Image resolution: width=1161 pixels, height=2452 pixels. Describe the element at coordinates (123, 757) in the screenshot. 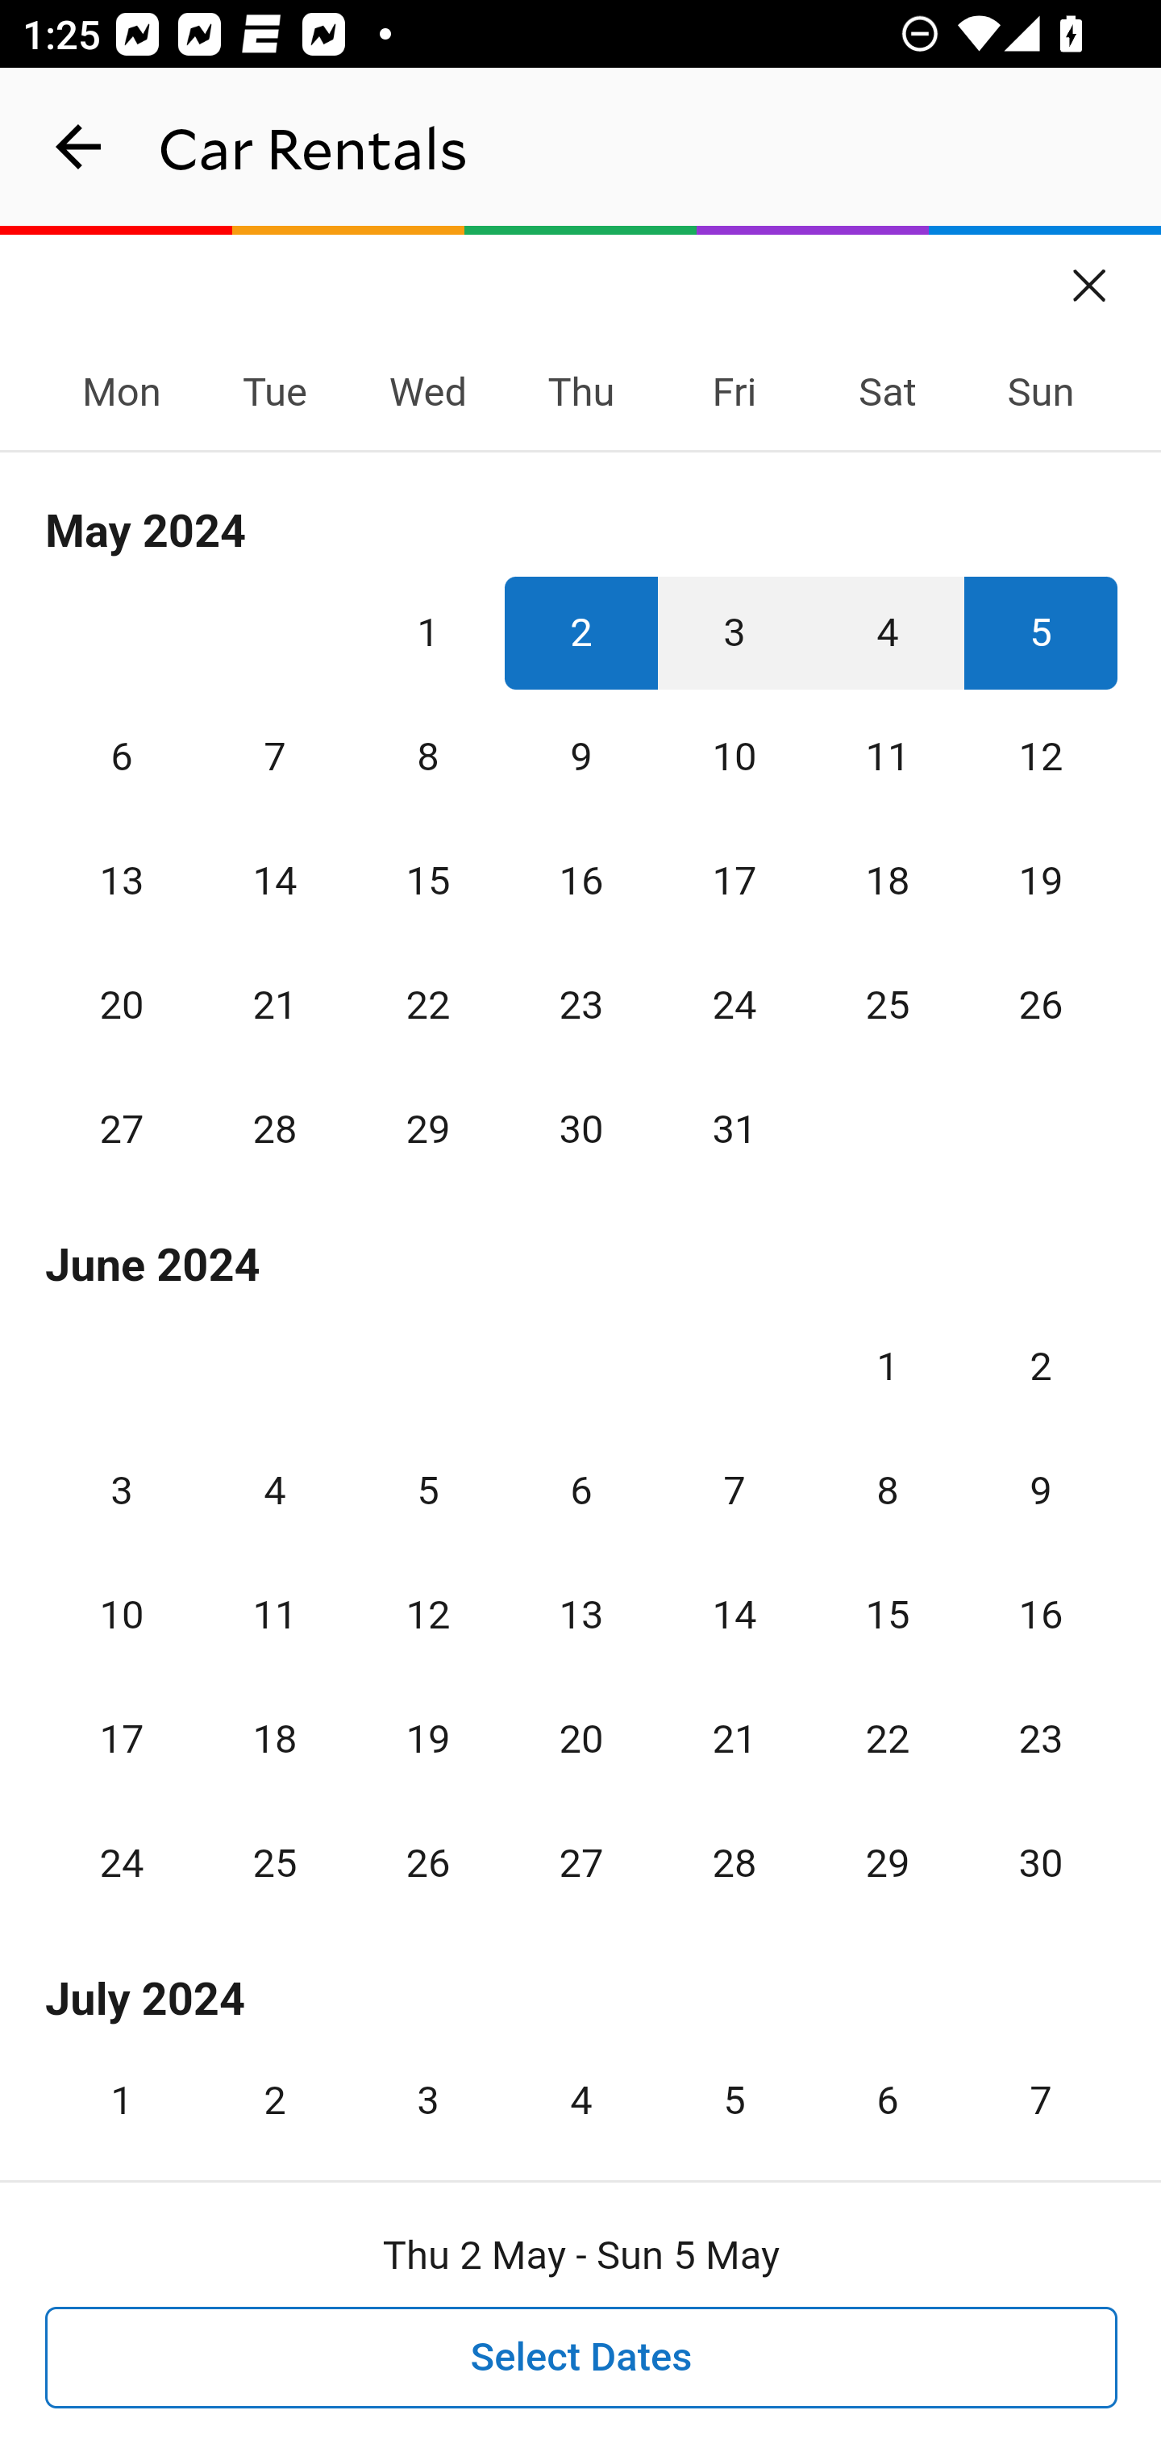

I see `6 May 2024` at that location.